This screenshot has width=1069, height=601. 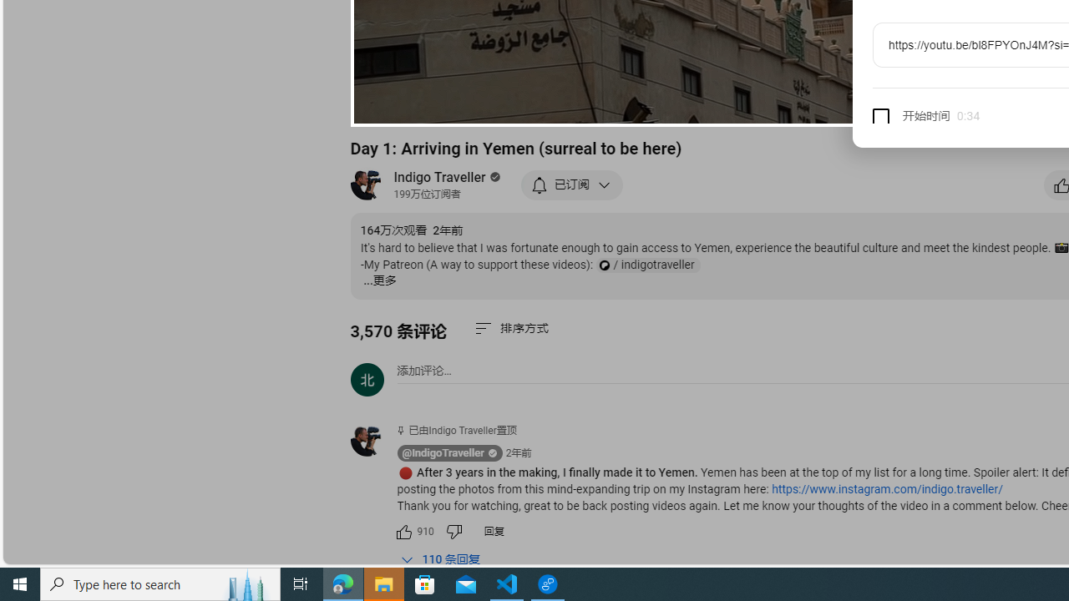 What do you see at coordinates (373, 441) in the screenshot?
I see `@IndigoTraveller` at bounding box center [373, 441].